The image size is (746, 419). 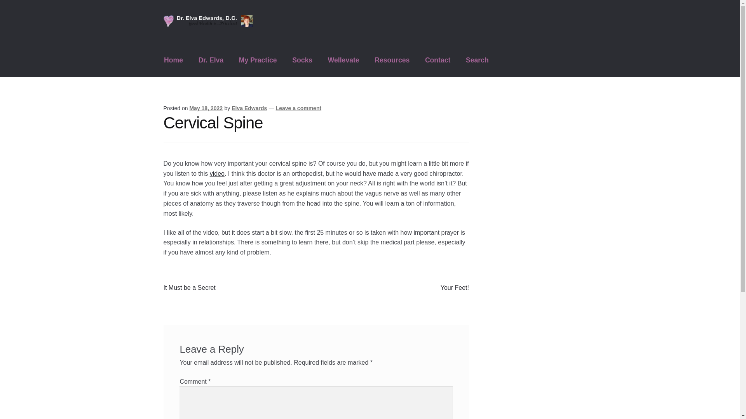 I want to click on Contact, so click(x=437, y=60).